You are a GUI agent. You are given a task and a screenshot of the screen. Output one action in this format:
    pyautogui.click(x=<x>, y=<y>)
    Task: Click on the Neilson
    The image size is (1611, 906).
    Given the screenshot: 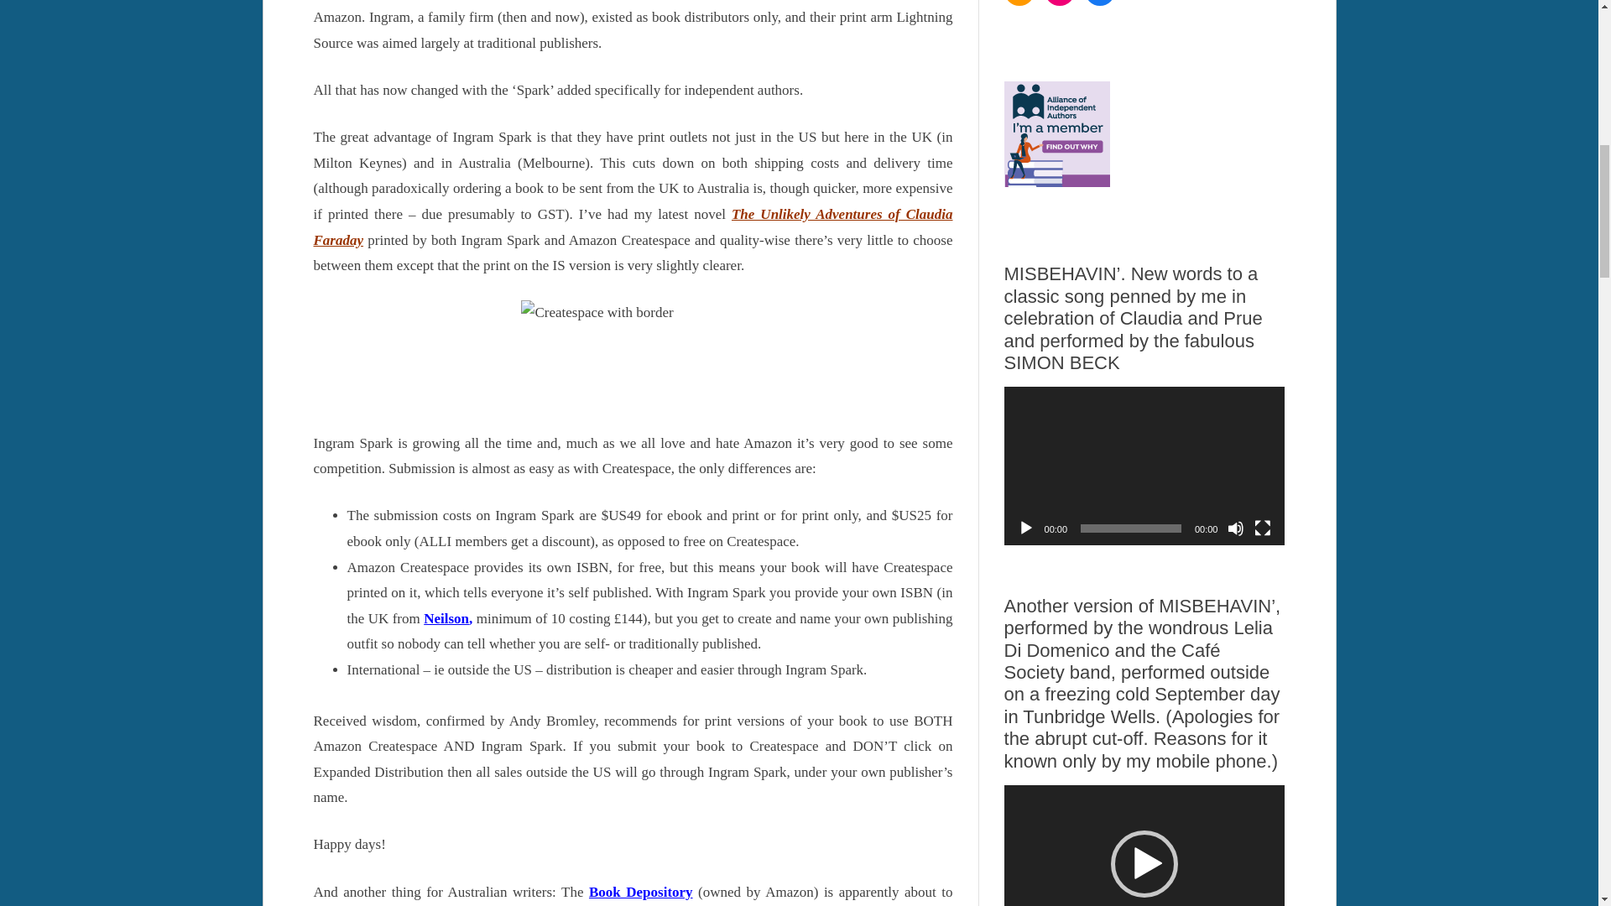 What is the action you would take?
    pyautogui.click(x=446, y=618)
    